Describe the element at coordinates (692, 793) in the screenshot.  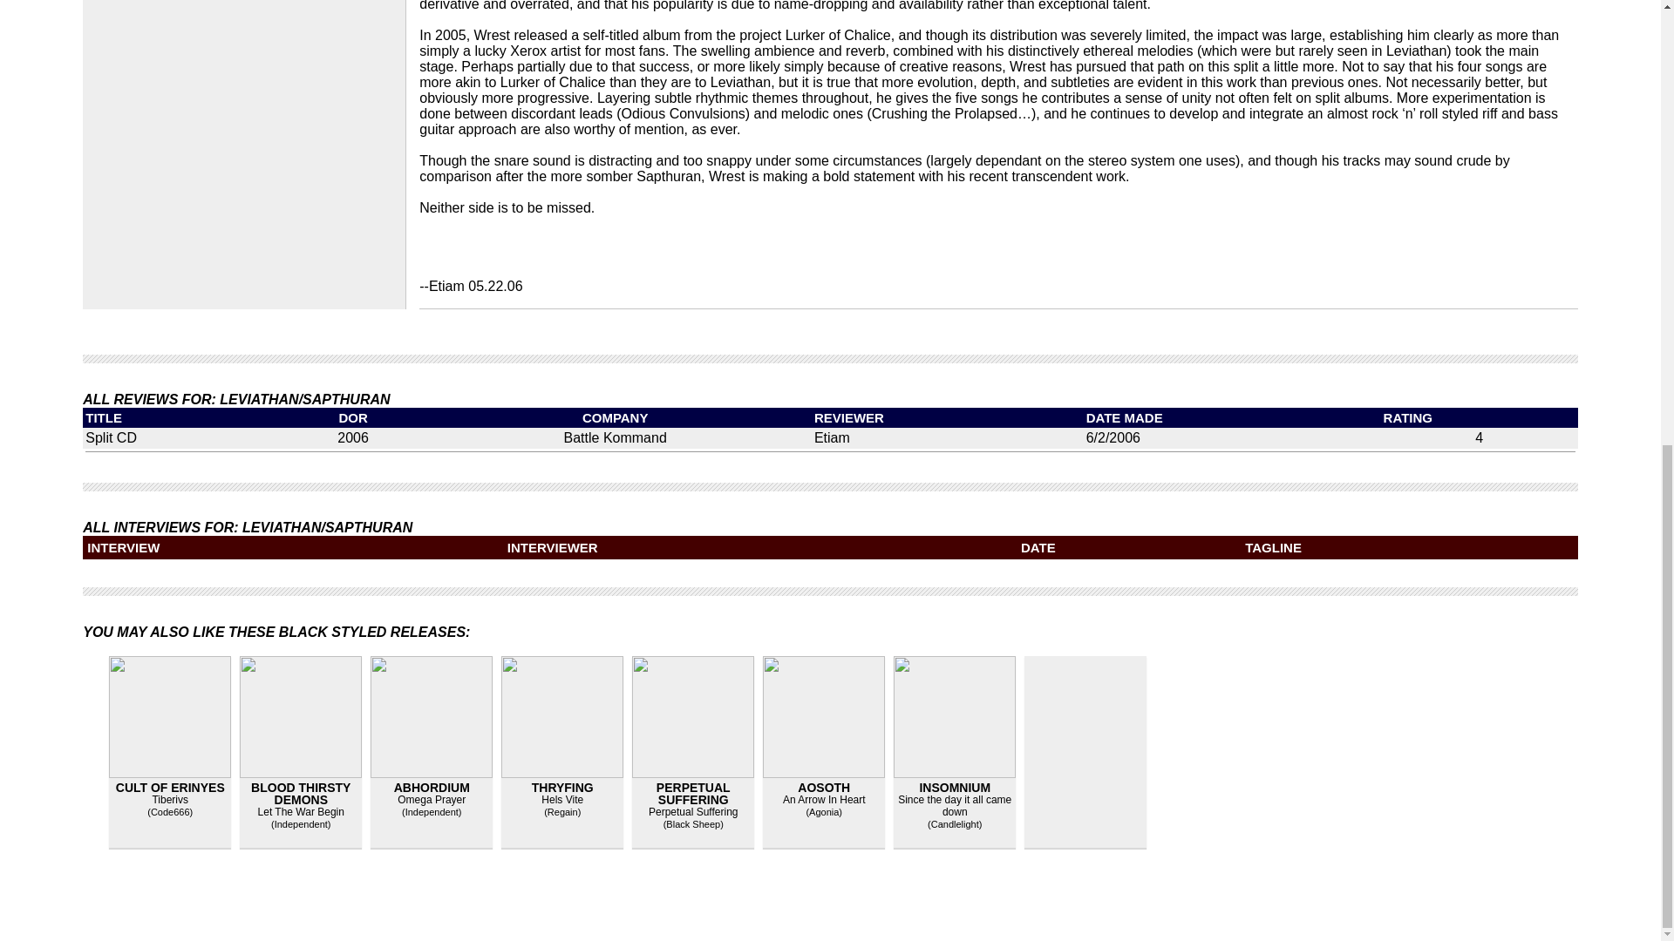
I see `PERPETUAL SUFFERING` at that location.